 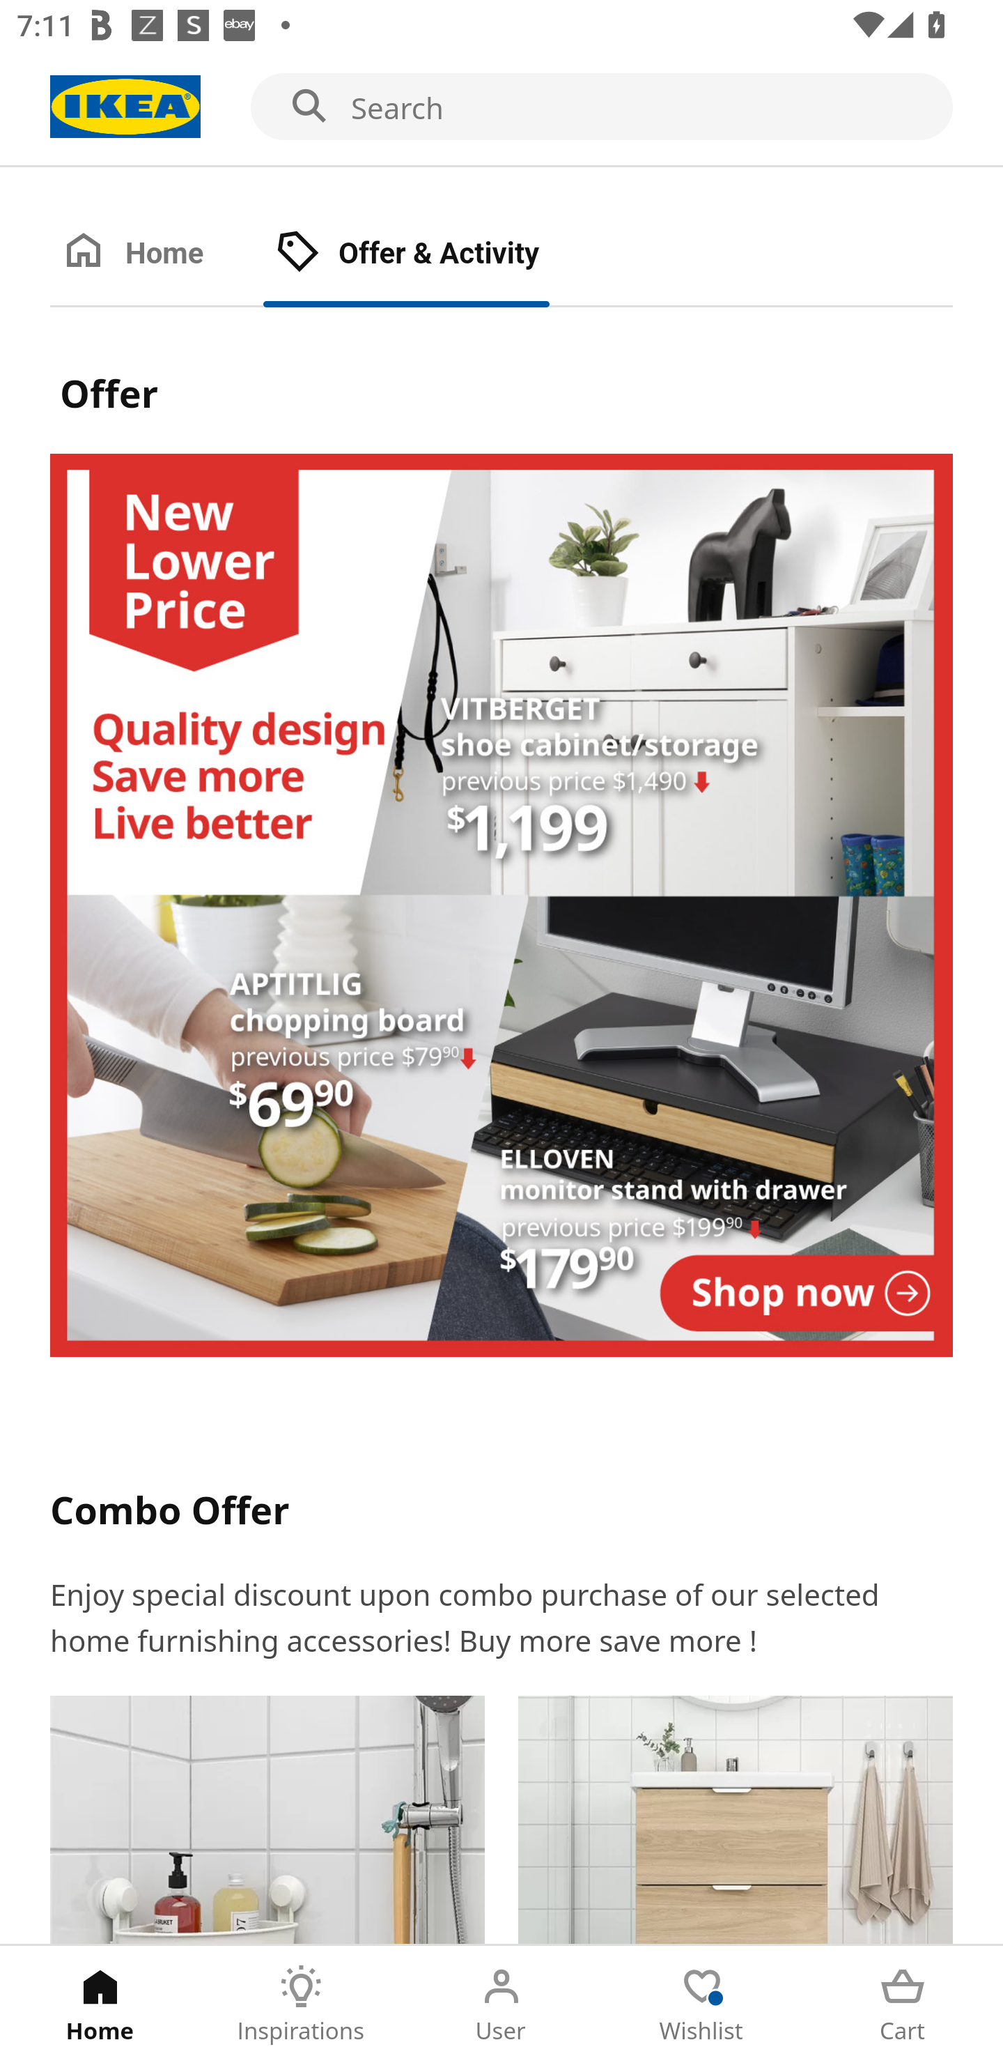 What do you see at coordinates (702, 2004) in the screenshot?
I see `Wishlist
Tab 4 of 5` at bounding box center [702, 2004].